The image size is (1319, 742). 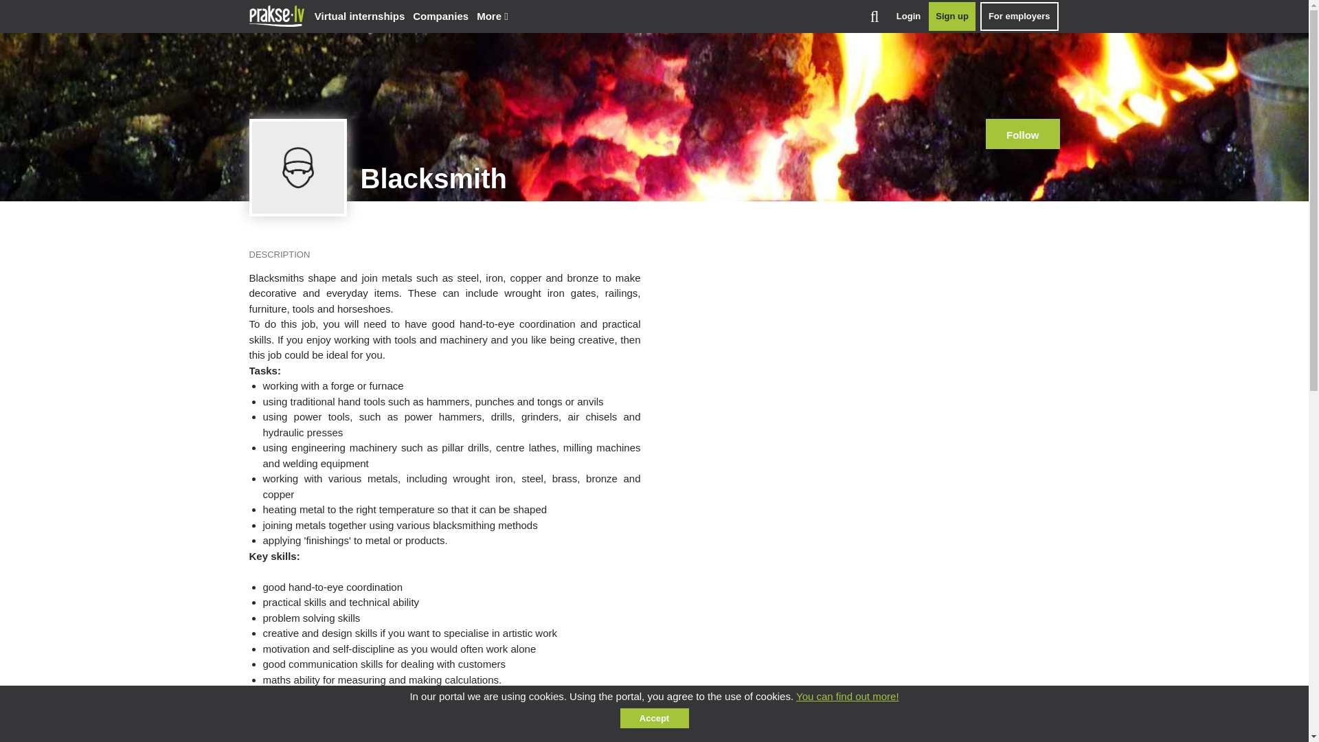 I want to click on More , so click(x=492, y=16).